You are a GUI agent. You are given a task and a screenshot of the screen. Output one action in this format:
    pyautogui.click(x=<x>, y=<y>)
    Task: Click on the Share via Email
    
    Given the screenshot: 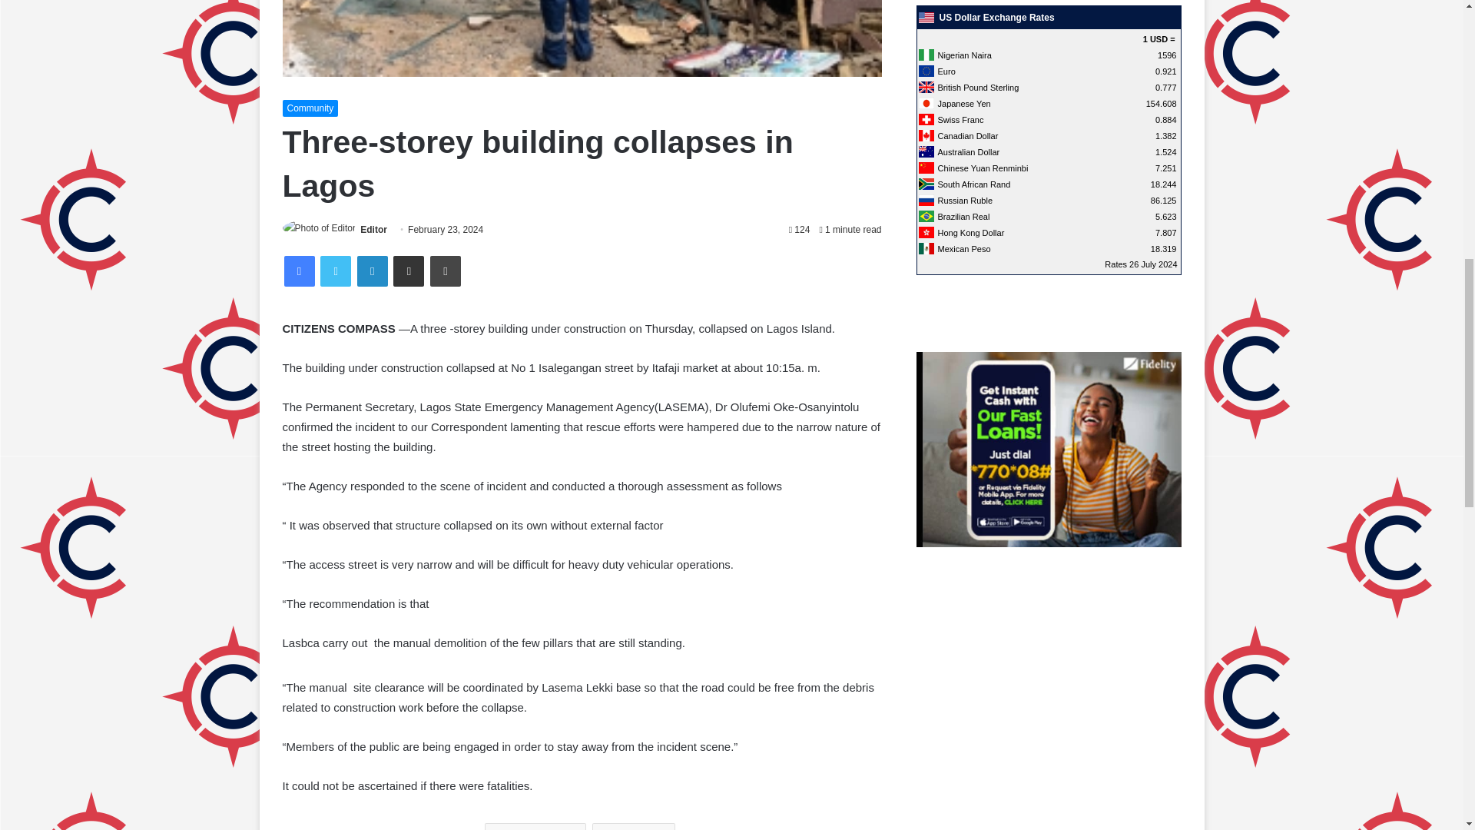 What is the action you would take?
    pyautogui.click(x=409, y=270)
    